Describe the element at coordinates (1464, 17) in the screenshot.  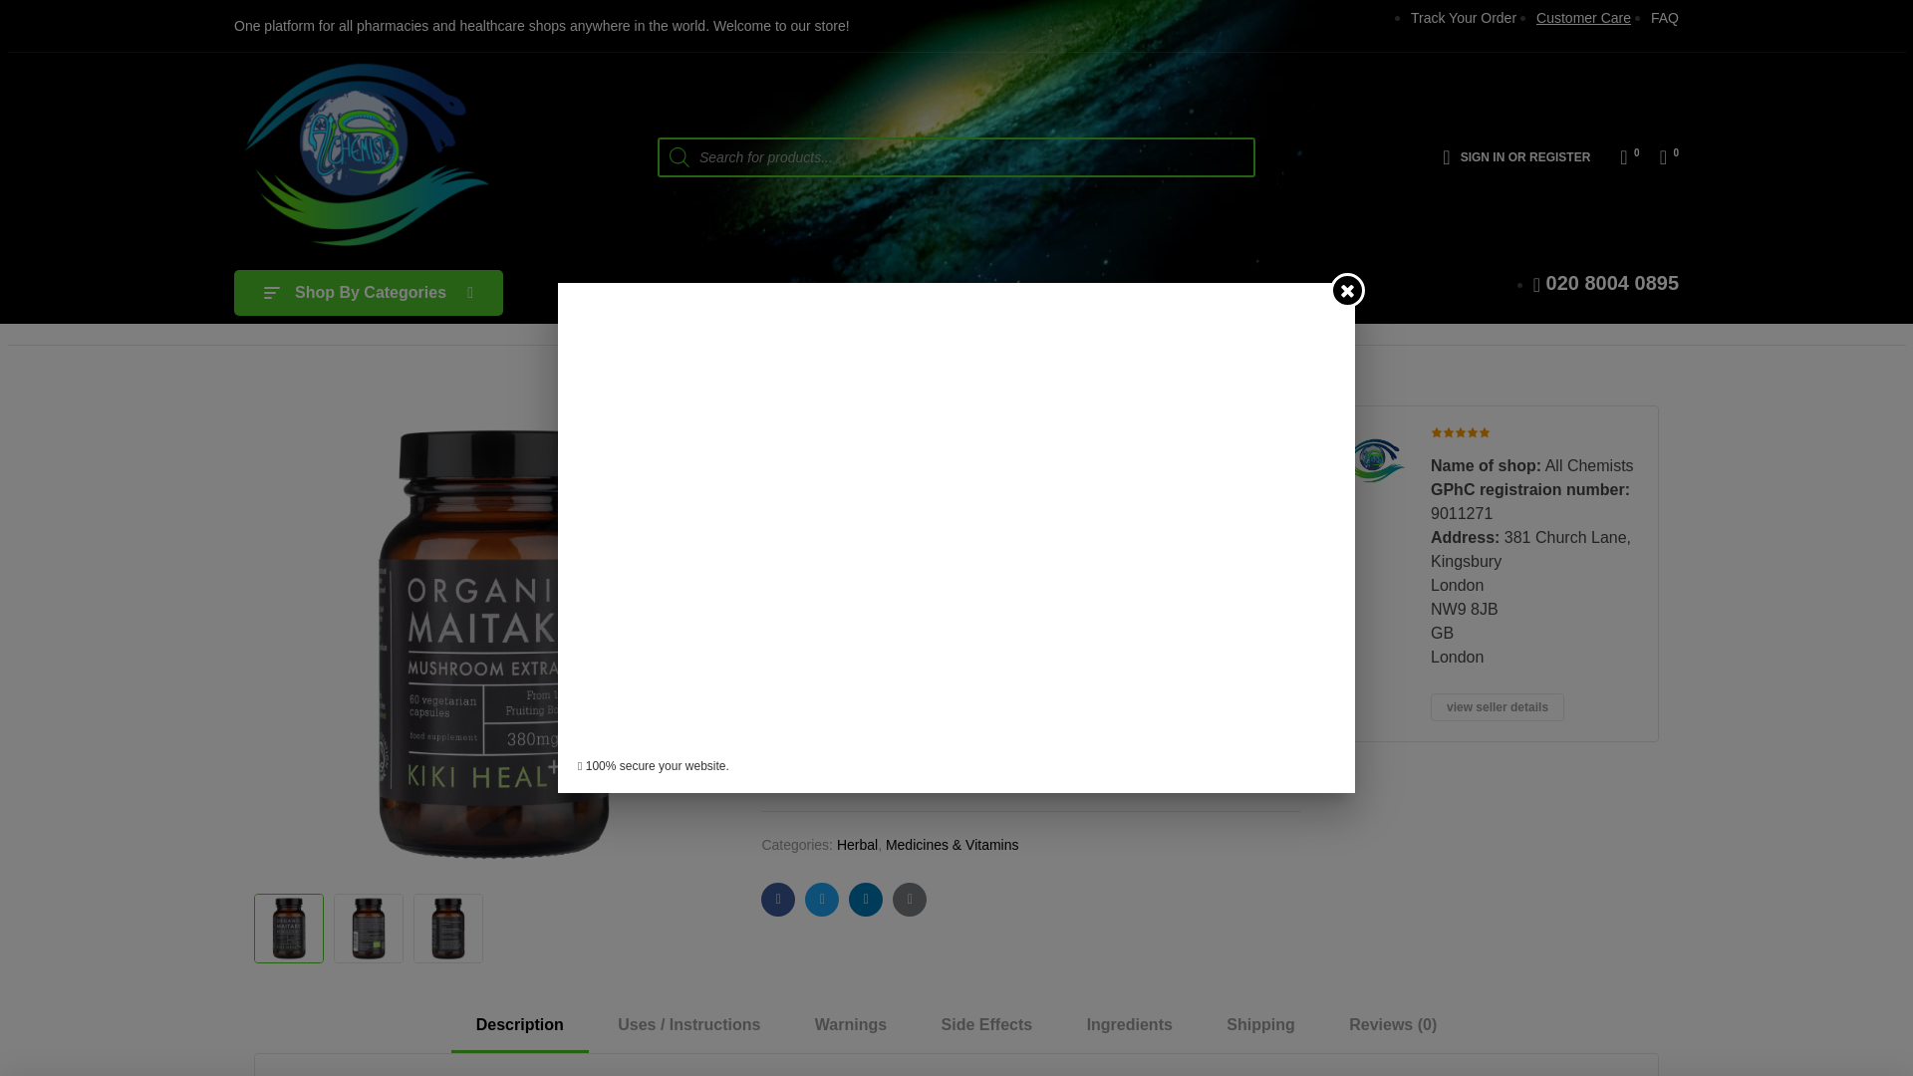
I see `Track Your Order` at that location.